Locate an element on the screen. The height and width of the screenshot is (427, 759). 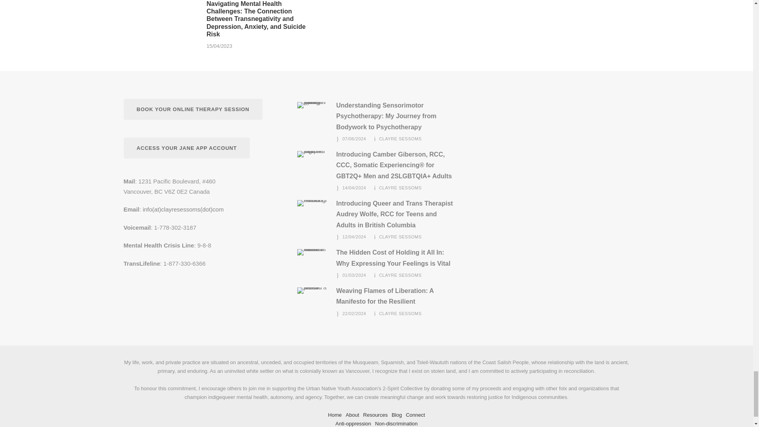
Posts by Clayre Sessoms is located at coordinates (400, 138).